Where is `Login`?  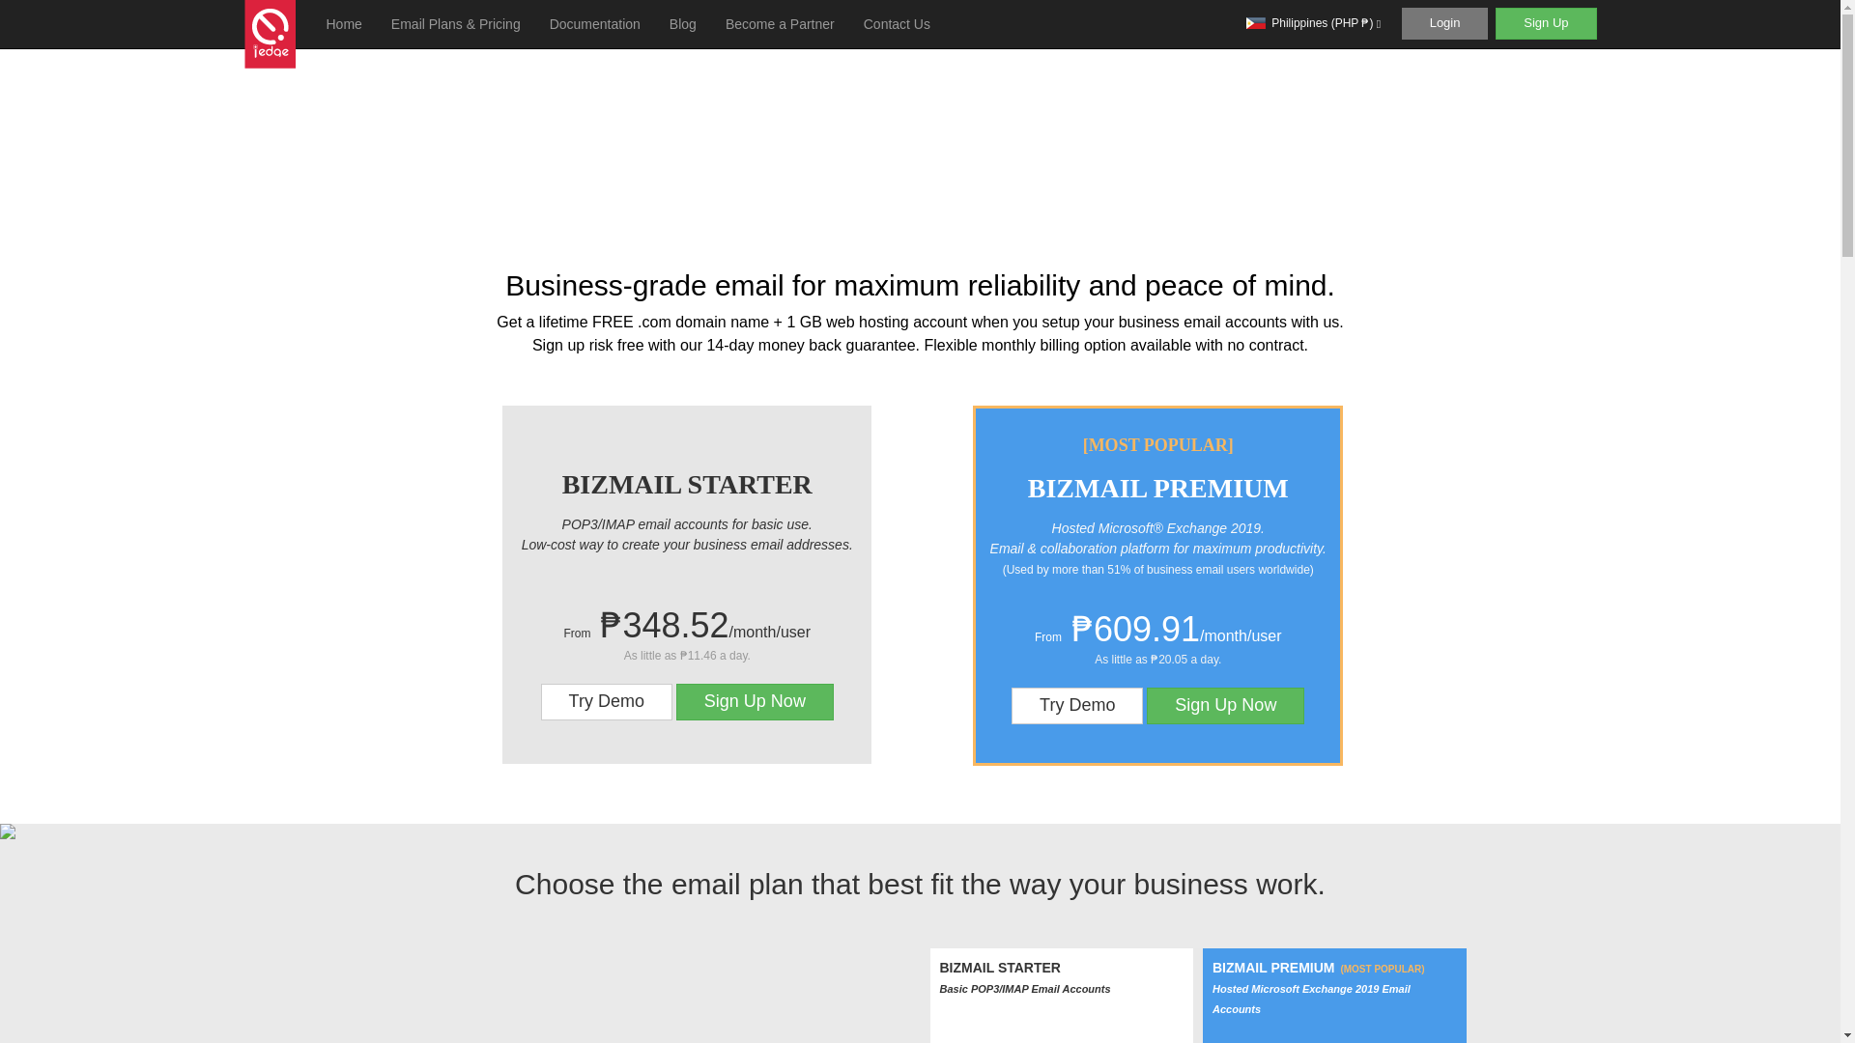 Login is located at coordinates (1445, 23).